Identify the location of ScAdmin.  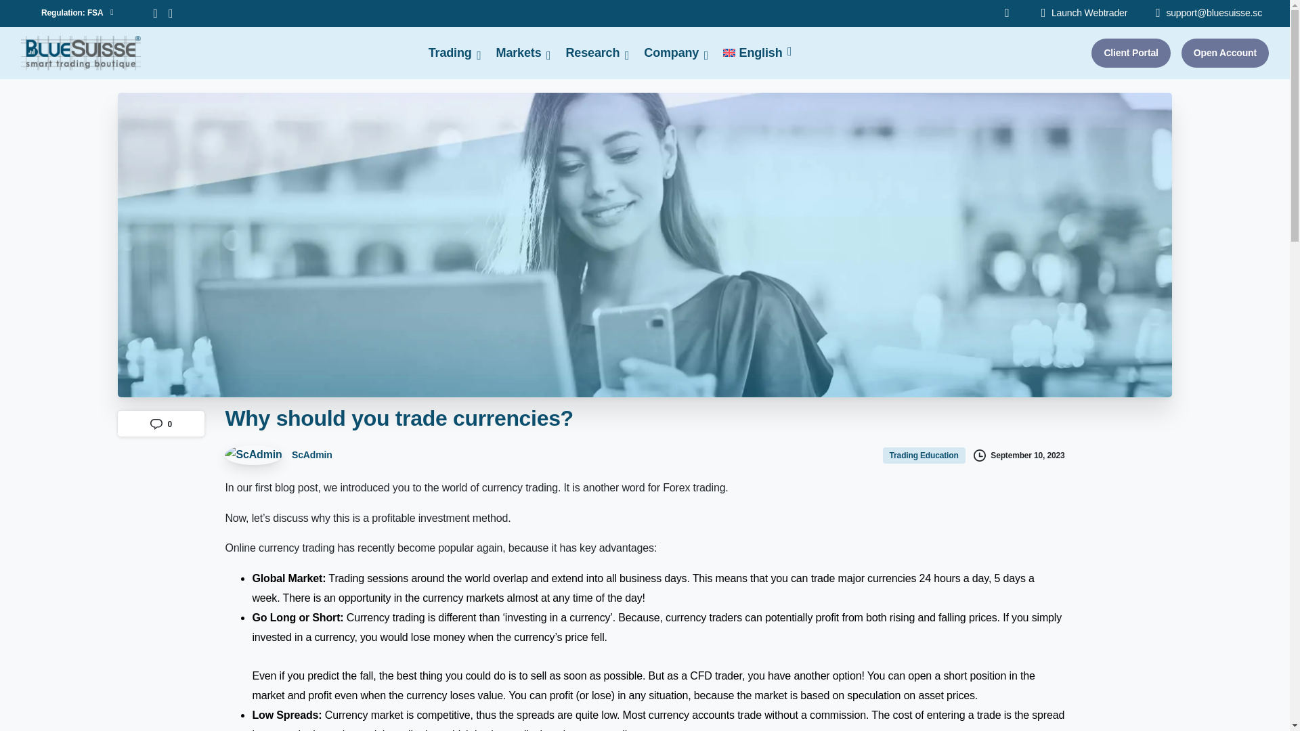
(450, 53).